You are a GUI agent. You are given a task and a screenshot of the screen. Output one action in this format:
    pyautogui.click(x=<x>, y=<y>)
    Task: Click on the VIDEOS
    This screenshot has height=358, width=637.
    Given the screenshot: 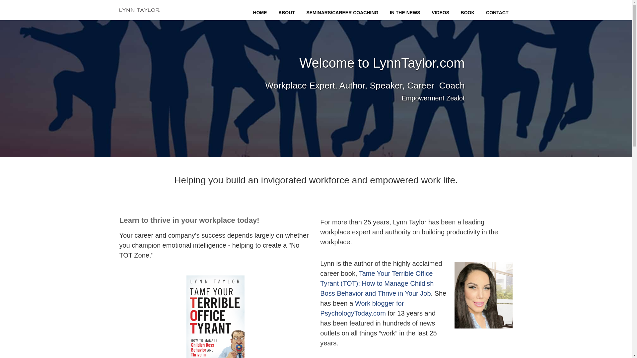 What is the action you would take?
    pyautogui.click(x=440, y=13)
    